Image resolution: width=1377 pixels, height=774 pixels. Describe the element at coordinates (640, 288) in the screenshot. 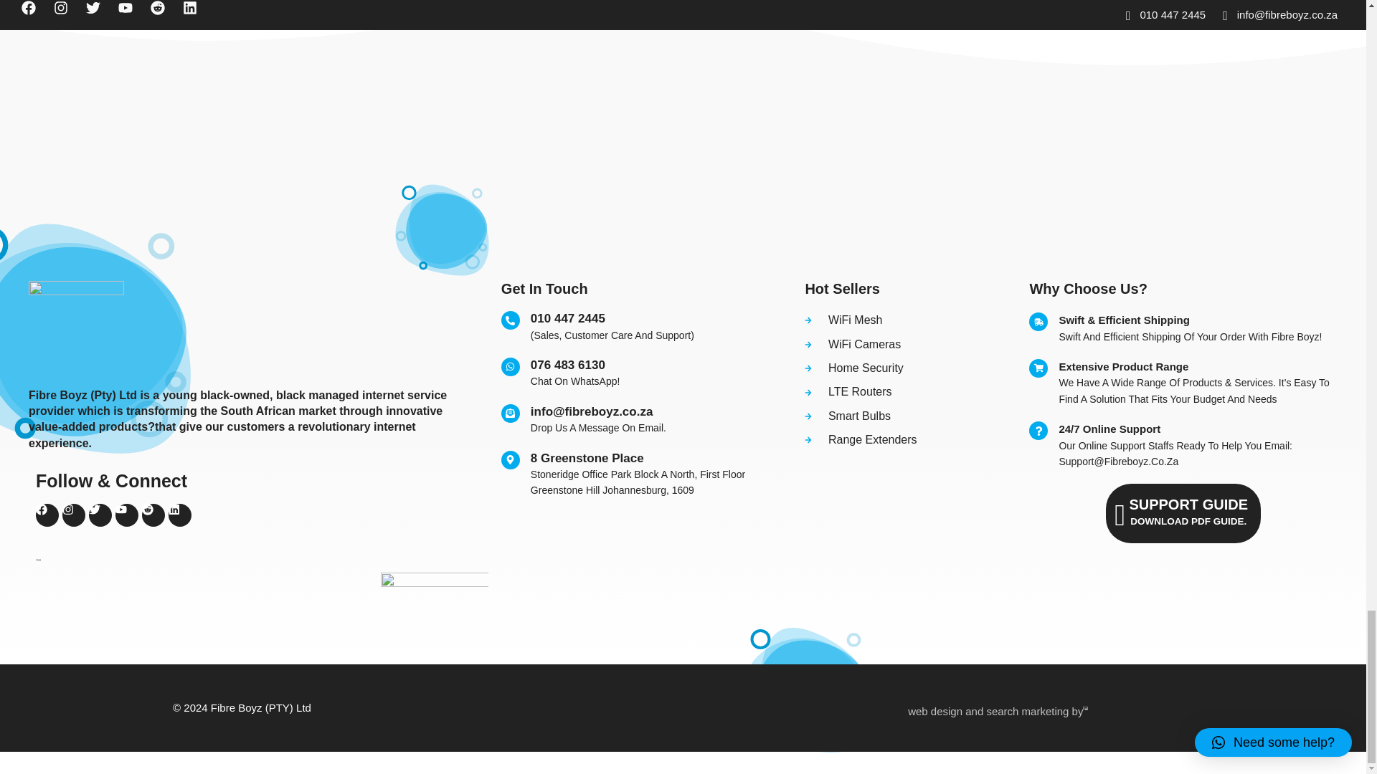

I see `Get In Touch` at that location.